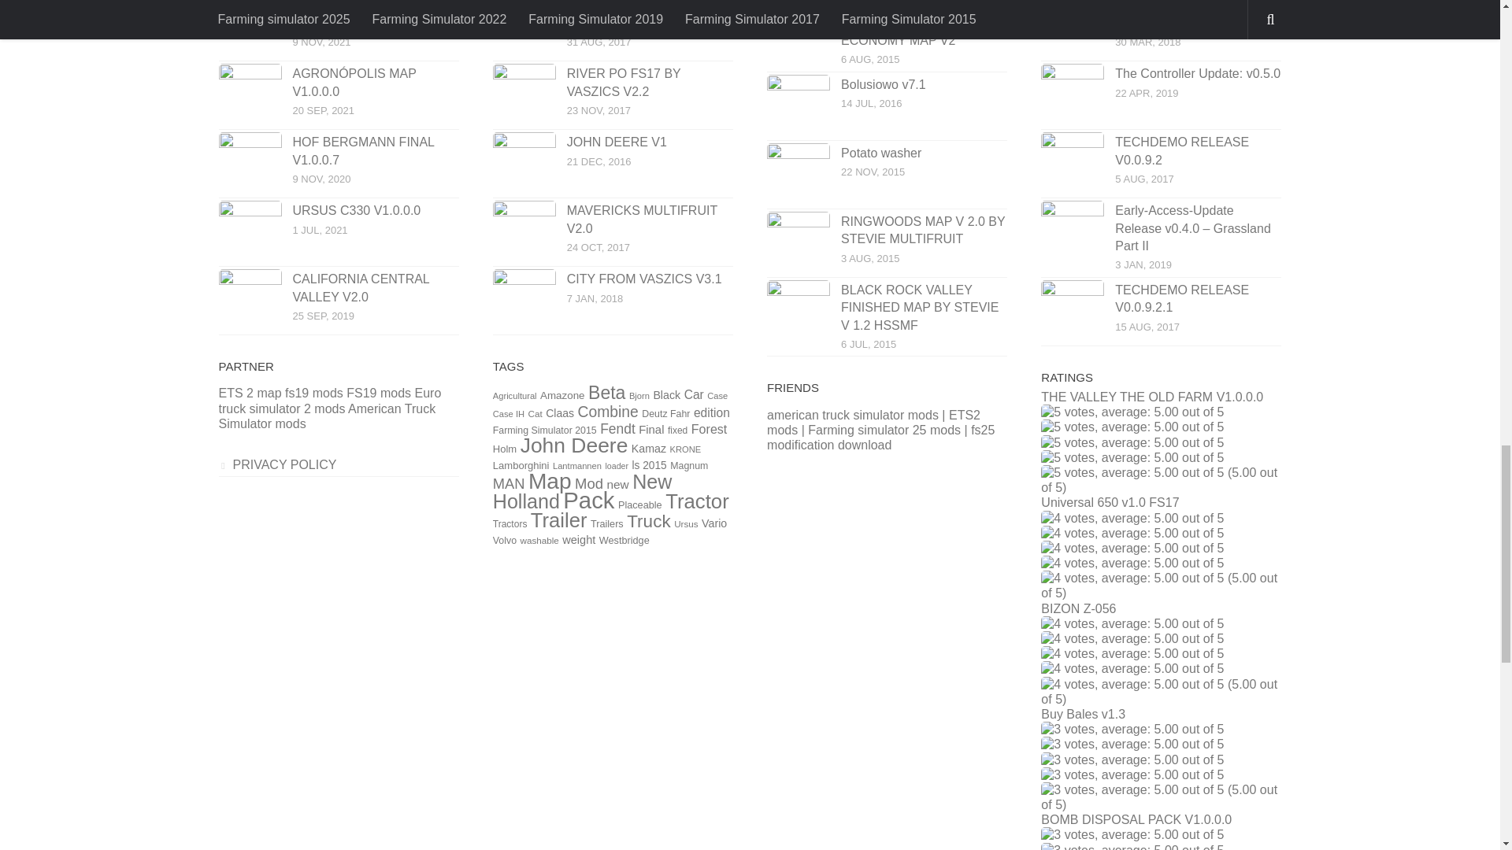 The height and width of the screenshot is (850, 1512). What do you see at coordinates (250, 29) in the screenshot?
I see `DELOREAN TIME MACHINE V1.0.0.0` at bounding box center [250, 29].